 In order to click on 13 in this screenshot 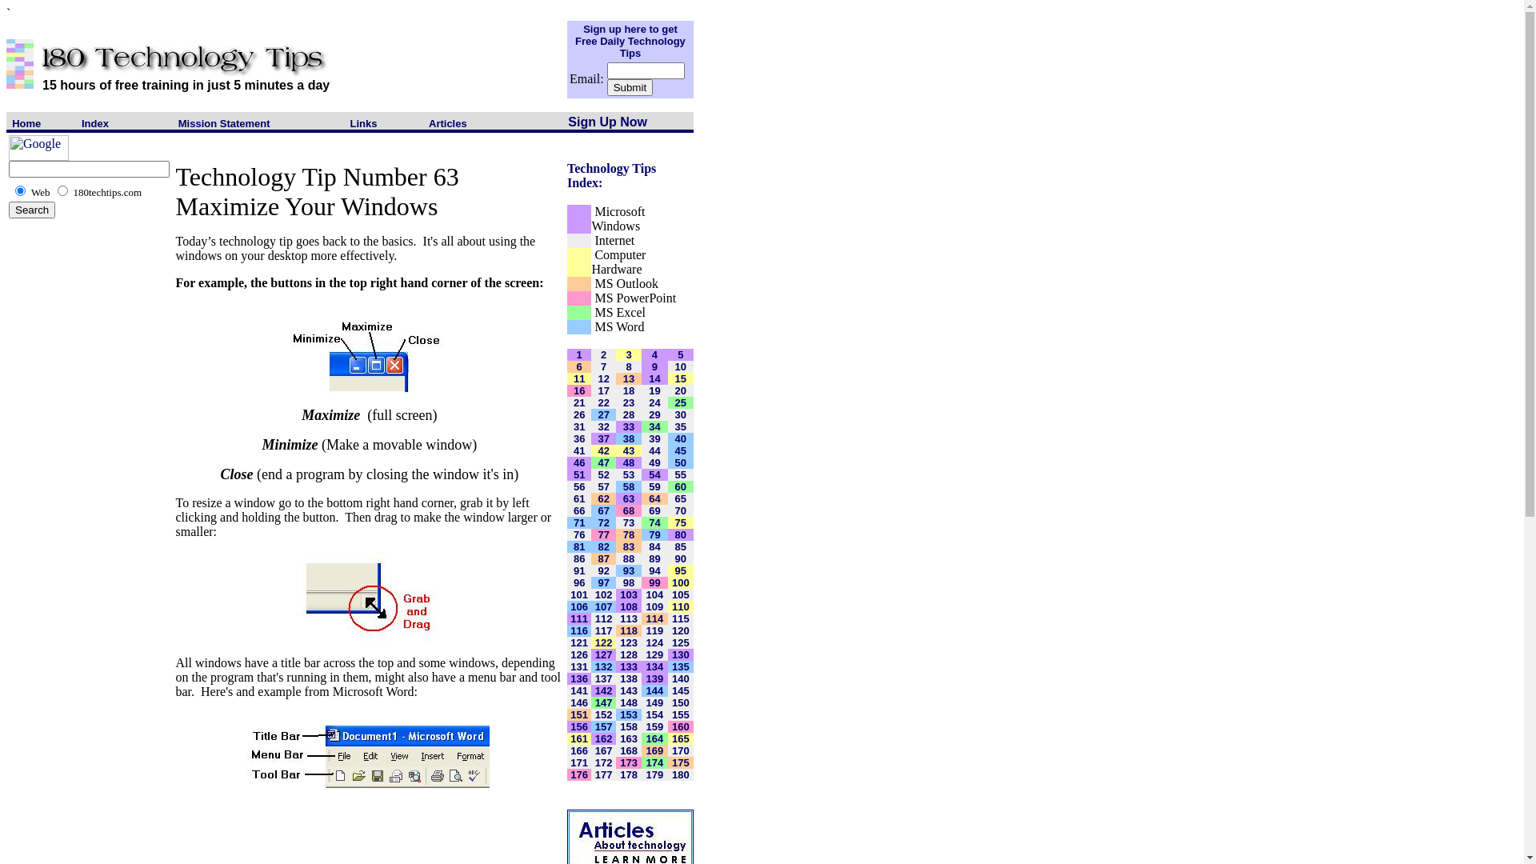, I will do `click(629, 379)`.